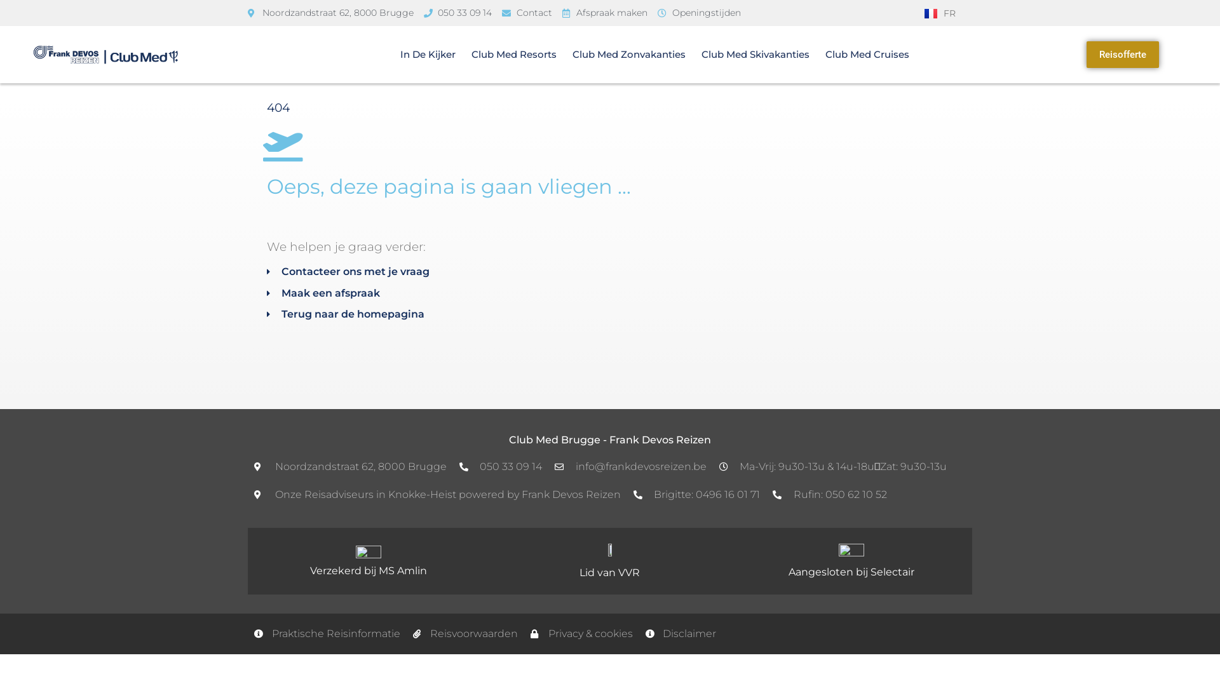  Describe the element at coordinates (605, 13) in the screenshot. I see `Afspraak maken` at that location.